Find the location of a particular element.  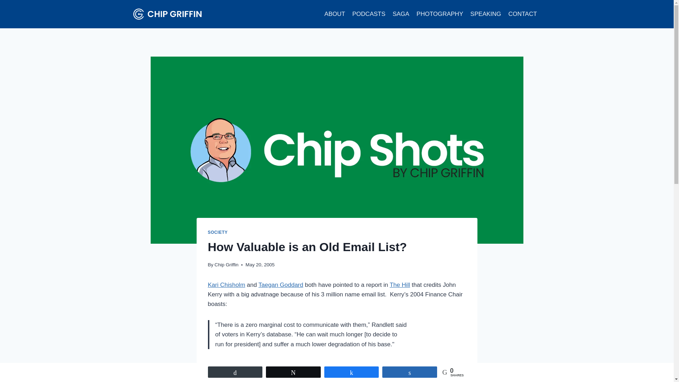

PHOTOGRAPHY is located at coordinates (440, 14).